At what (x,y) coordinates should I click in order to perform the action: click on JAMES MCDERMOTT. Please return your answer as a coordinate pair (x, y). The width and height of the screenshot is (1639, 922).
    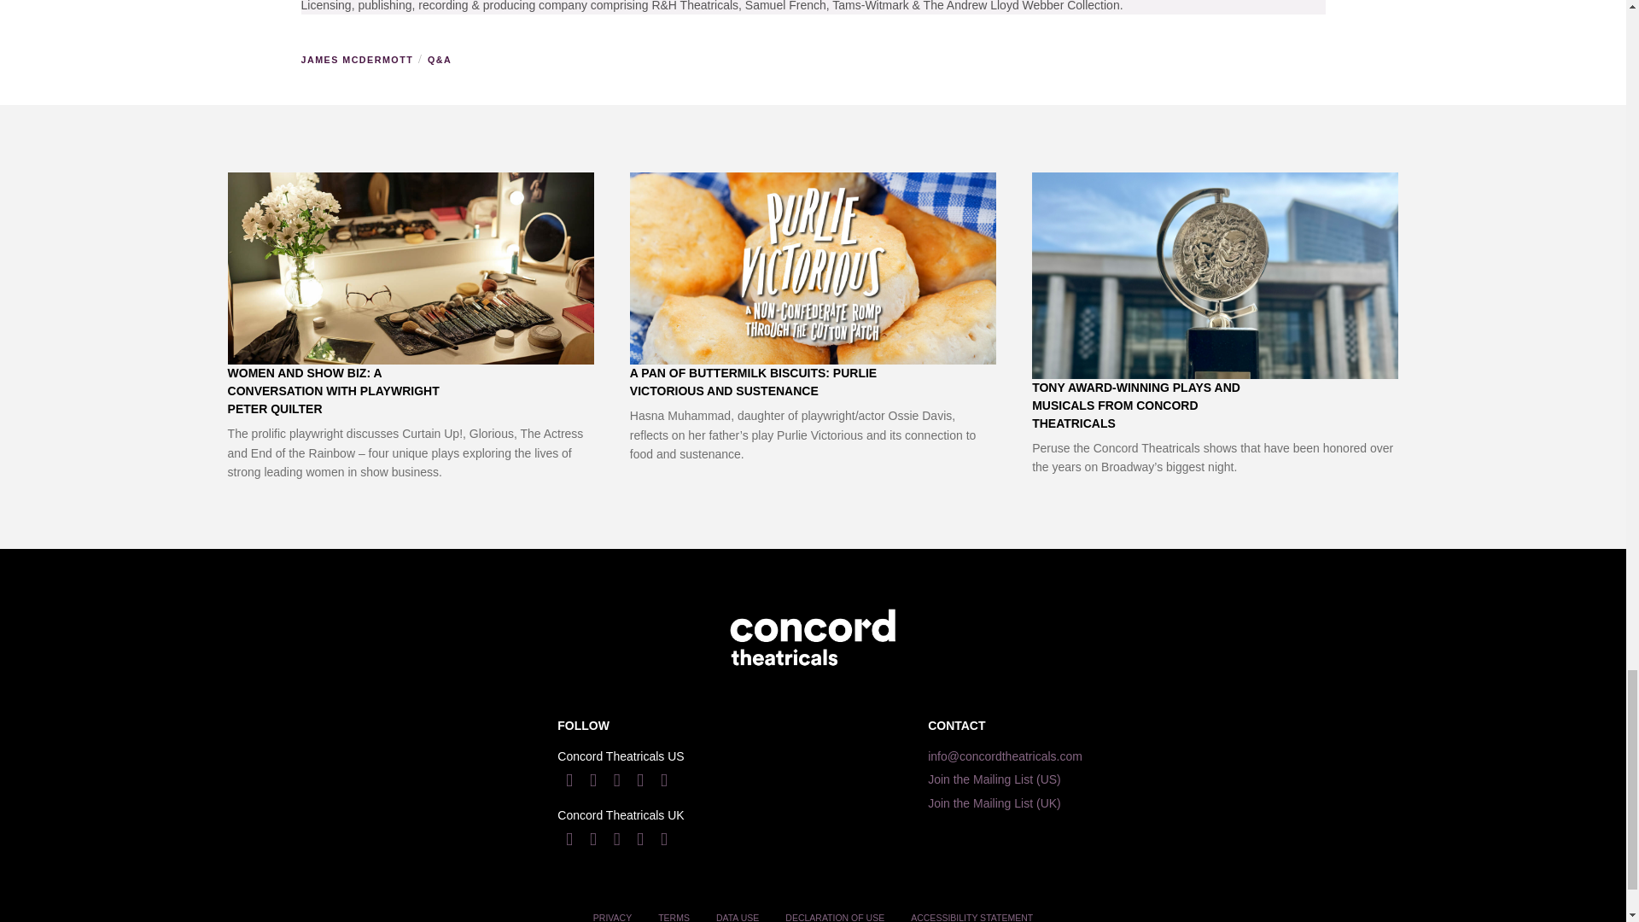
    Looking at the image, I should click on (355, 60).